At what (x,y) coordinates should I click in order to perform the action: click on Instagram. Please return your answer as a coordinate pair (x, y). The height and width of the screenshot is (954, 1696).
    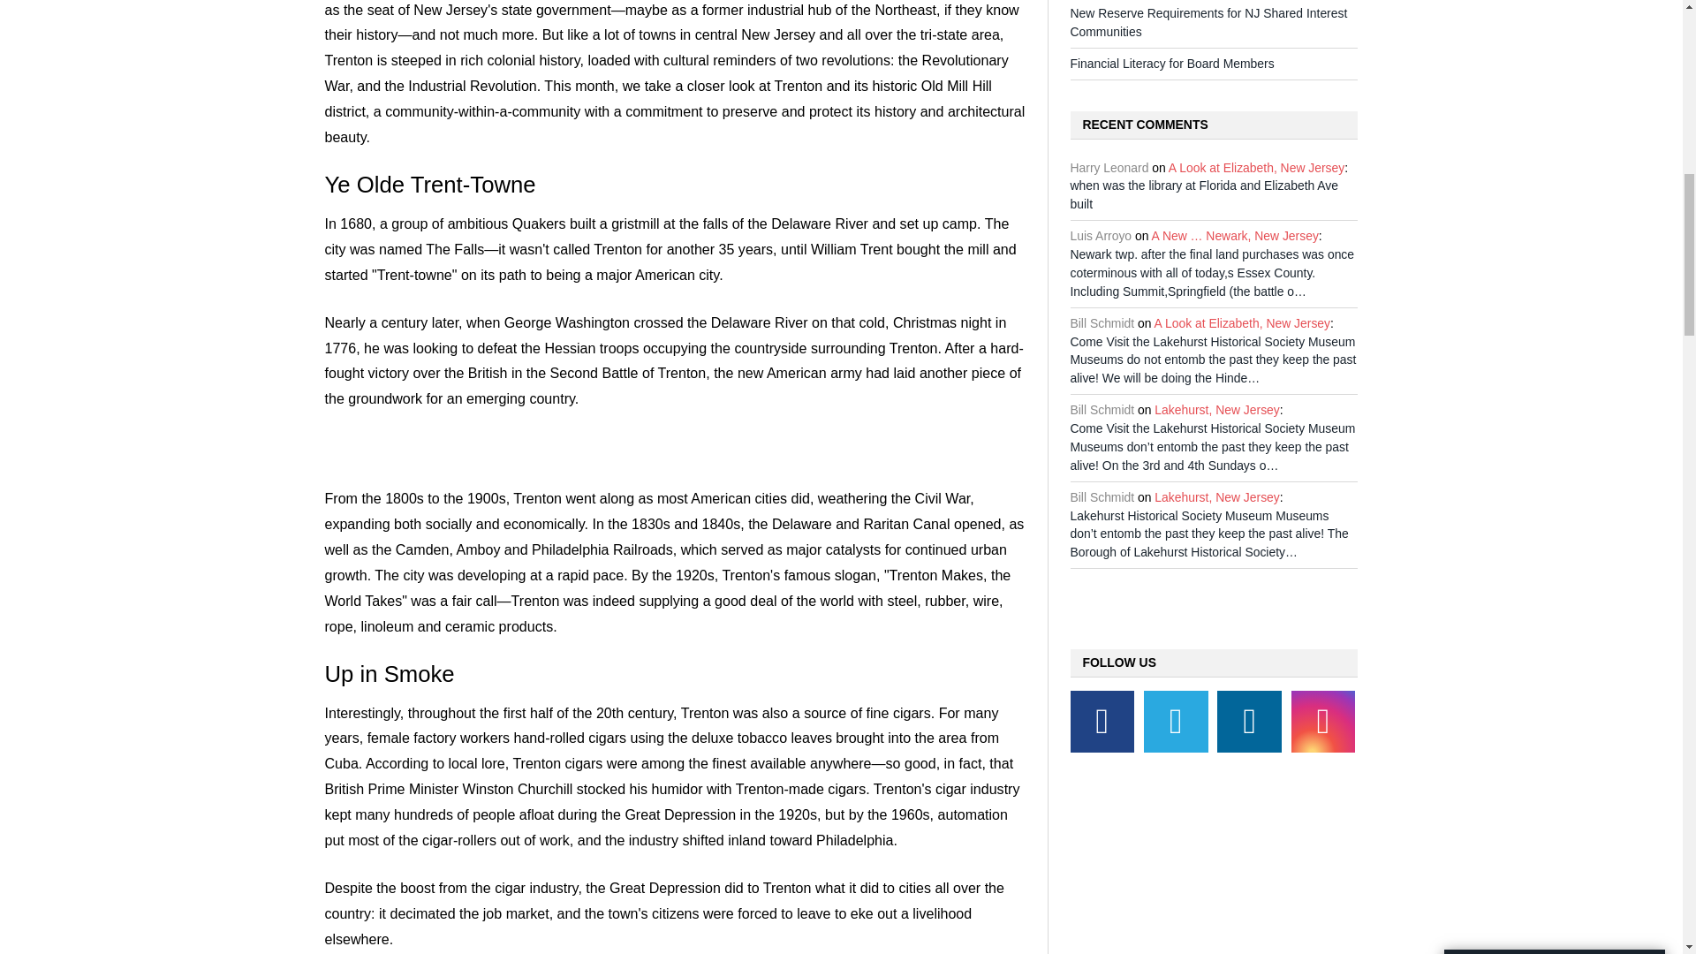
    Looking at the image, I should click on (1323, 721).